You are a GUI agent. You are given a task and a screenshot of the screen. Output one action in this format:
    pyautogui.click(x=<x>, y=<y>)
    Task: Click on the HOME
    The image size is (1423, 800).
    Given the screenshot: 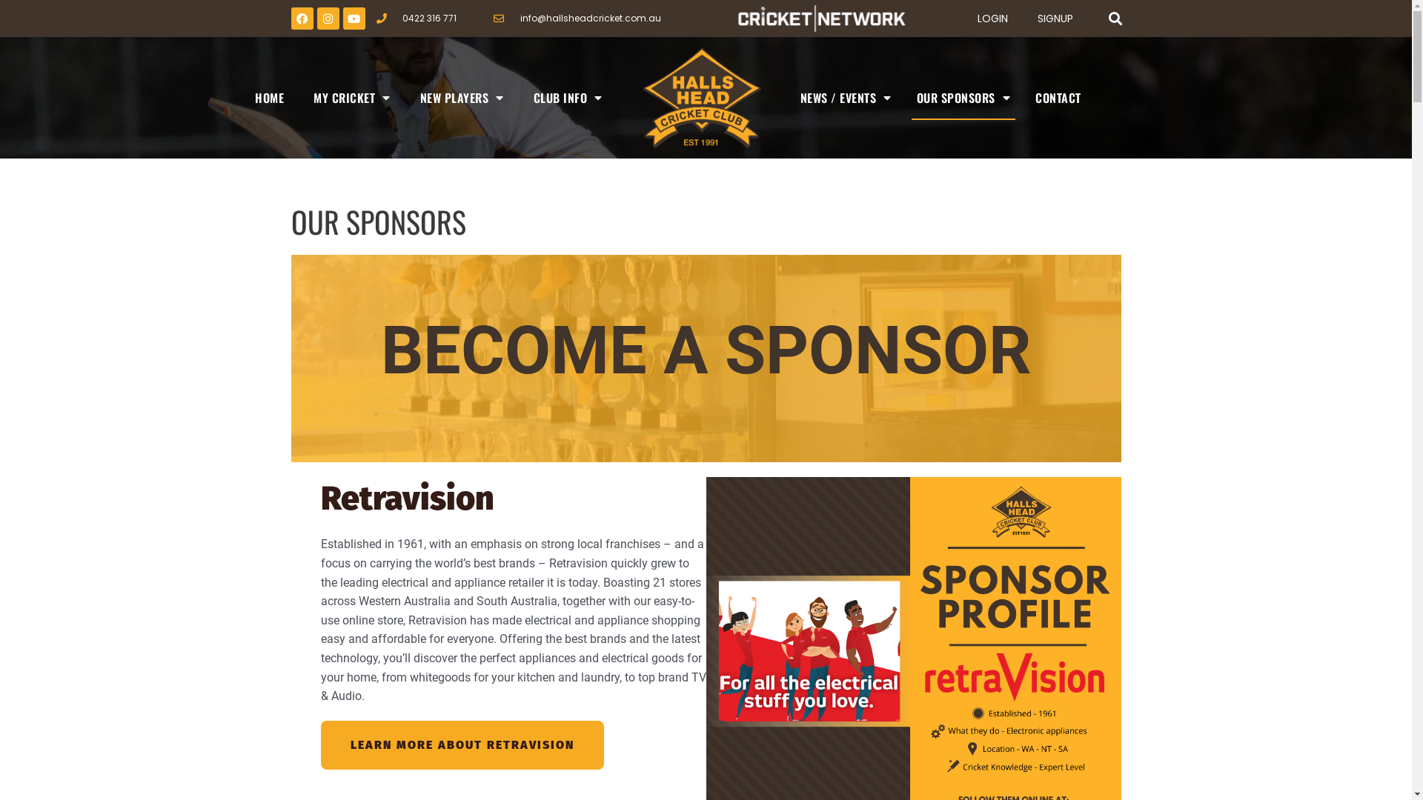 What is the action you would take?
    pyautogui.click(x=270, y=98)
    